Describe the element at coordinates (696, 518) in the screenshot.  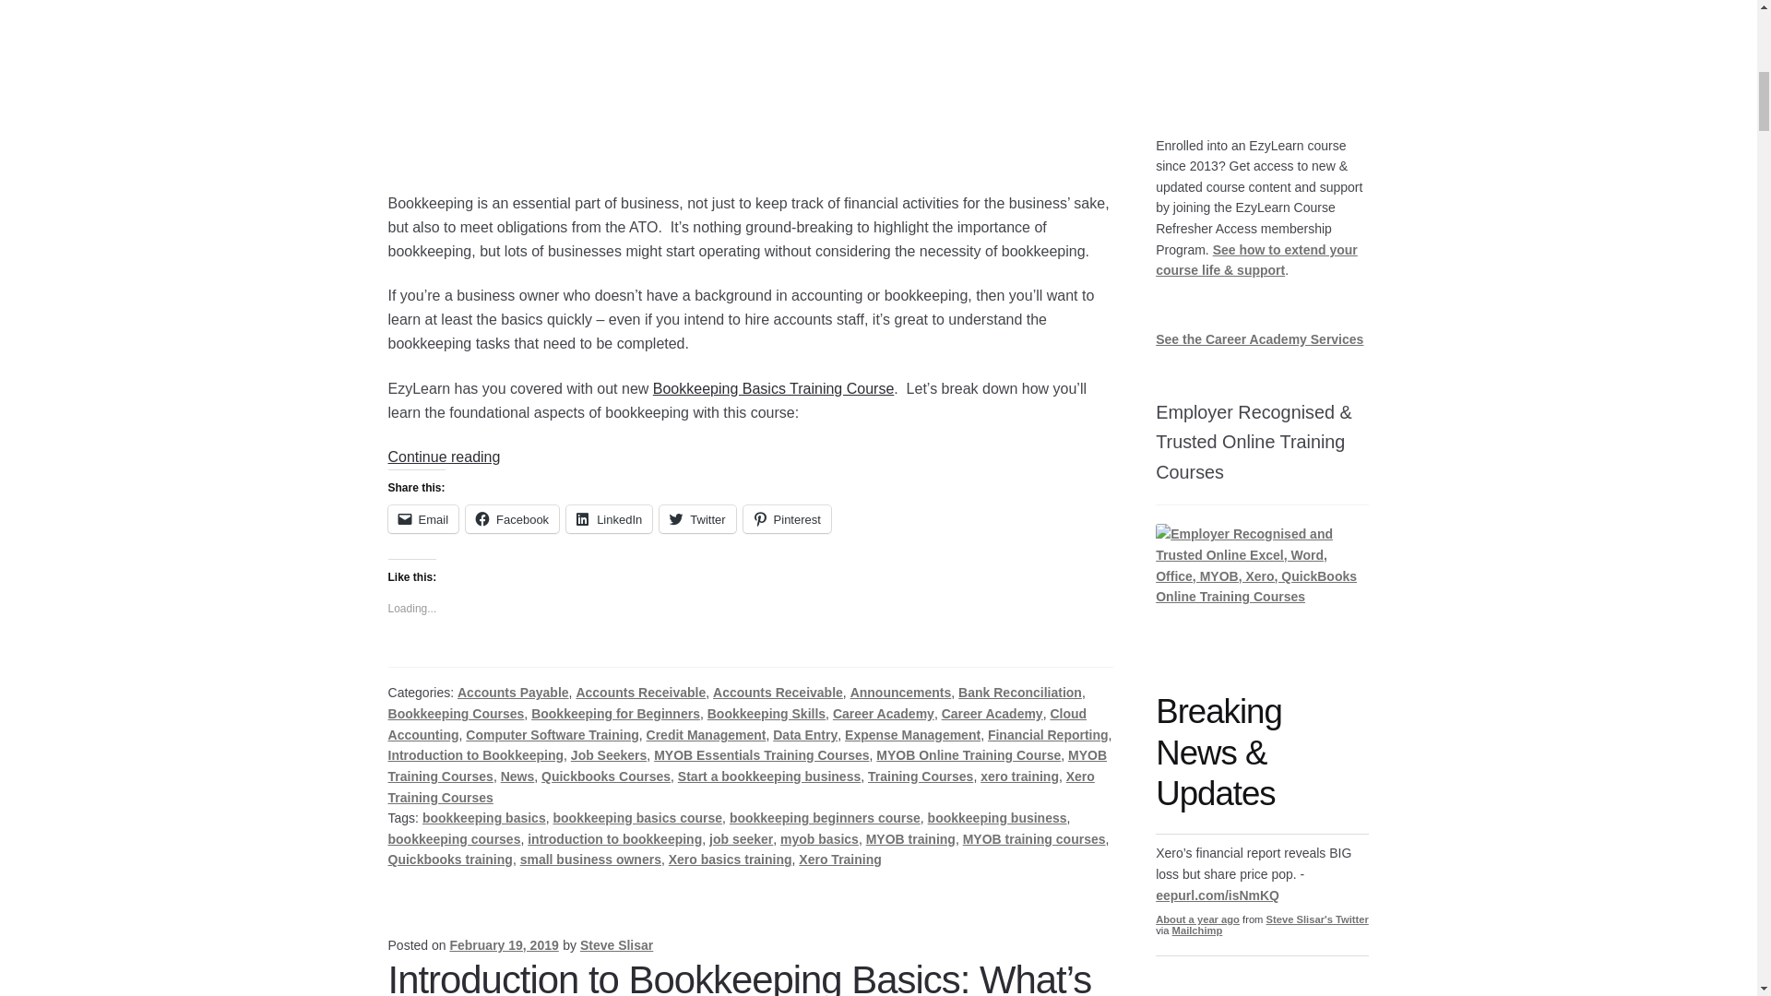
I see `Click to share on Twitter` at that location.